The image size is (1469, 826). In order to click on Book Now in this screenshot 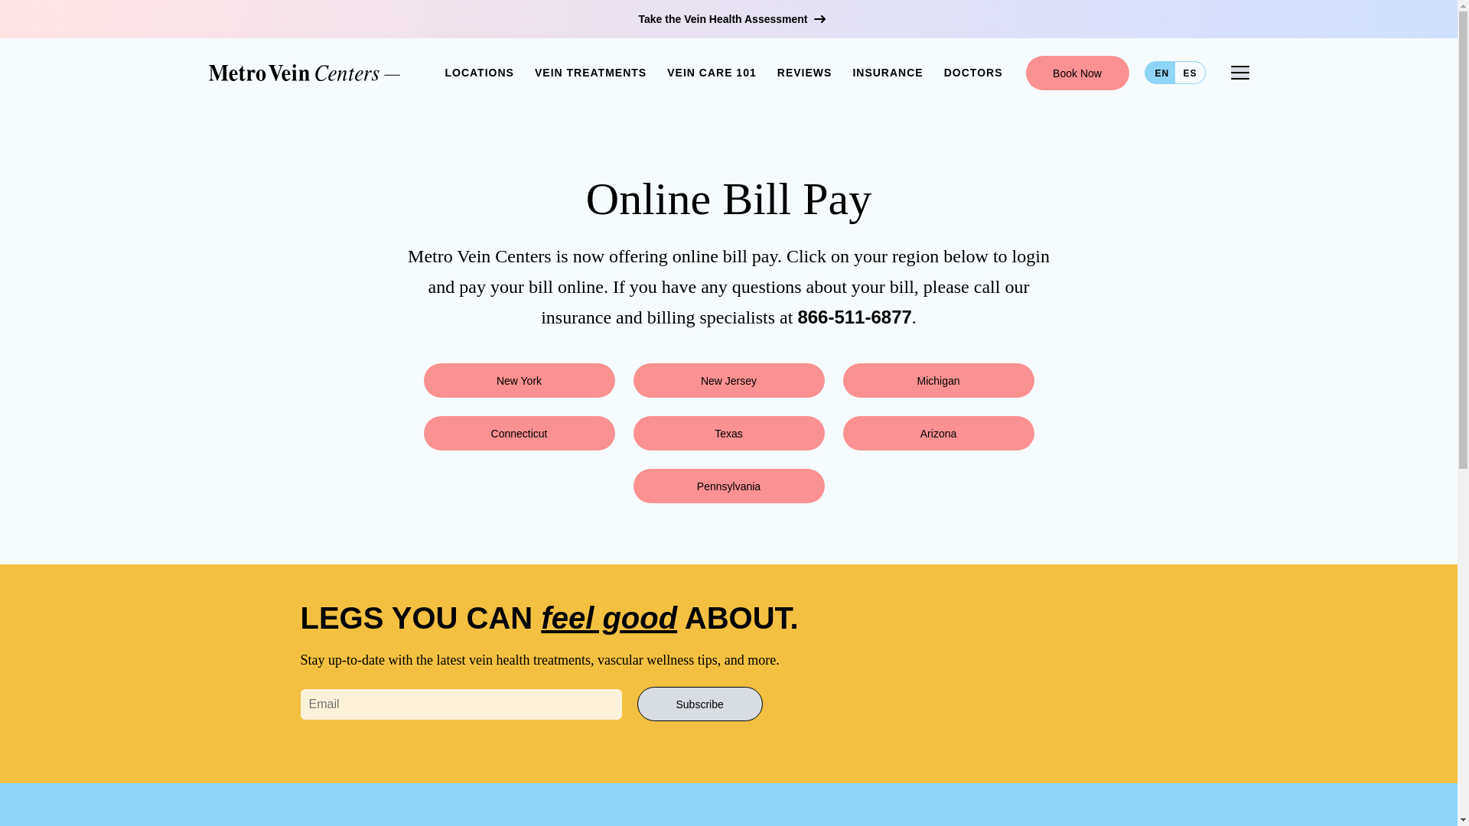, I will do `click(1077, 72)`.